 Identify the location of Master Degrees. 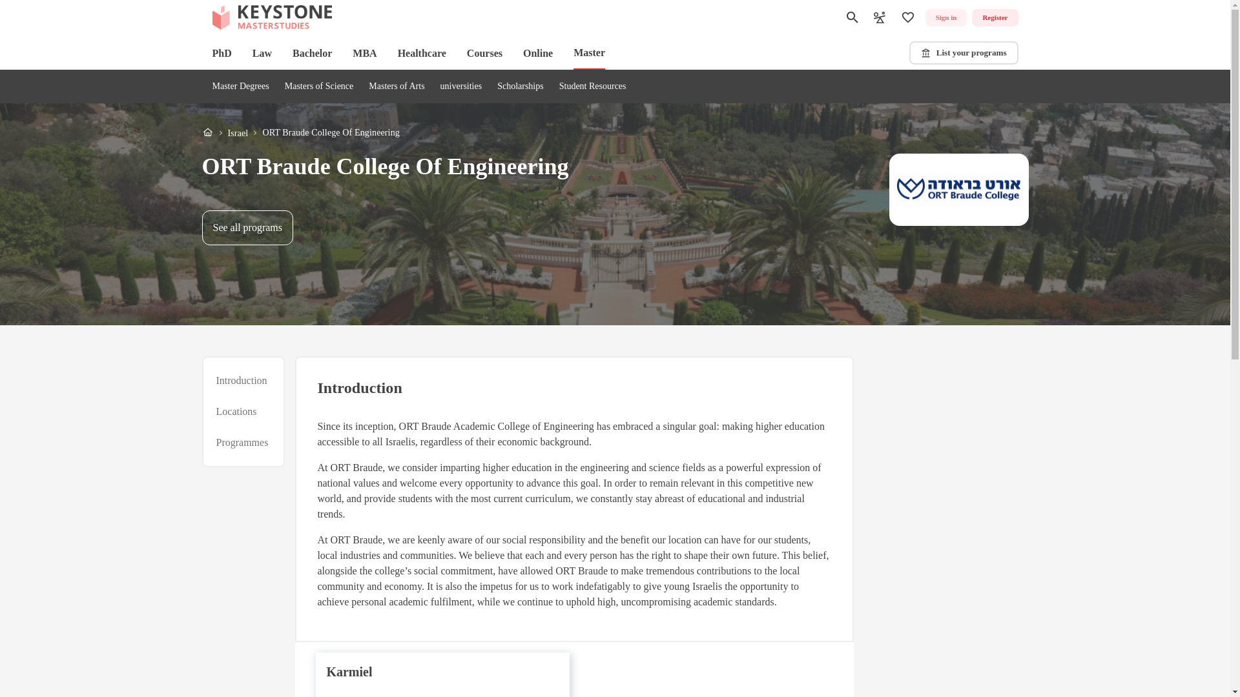
(247, 228).